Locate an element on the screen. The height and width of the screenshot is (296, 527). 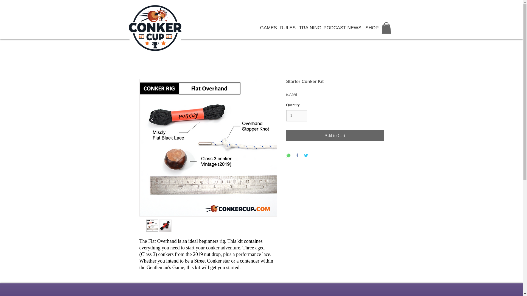
PODCAST is located at coordinates (331, 28).